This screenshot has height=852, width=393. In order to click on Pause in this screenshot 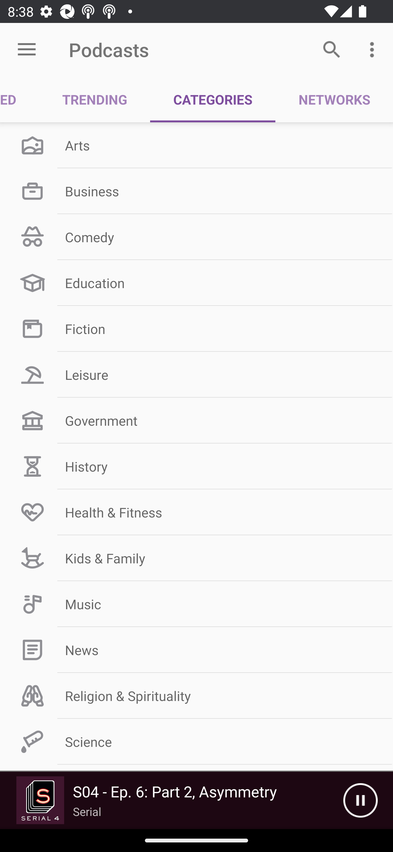, I will do `click(360, 800)`.